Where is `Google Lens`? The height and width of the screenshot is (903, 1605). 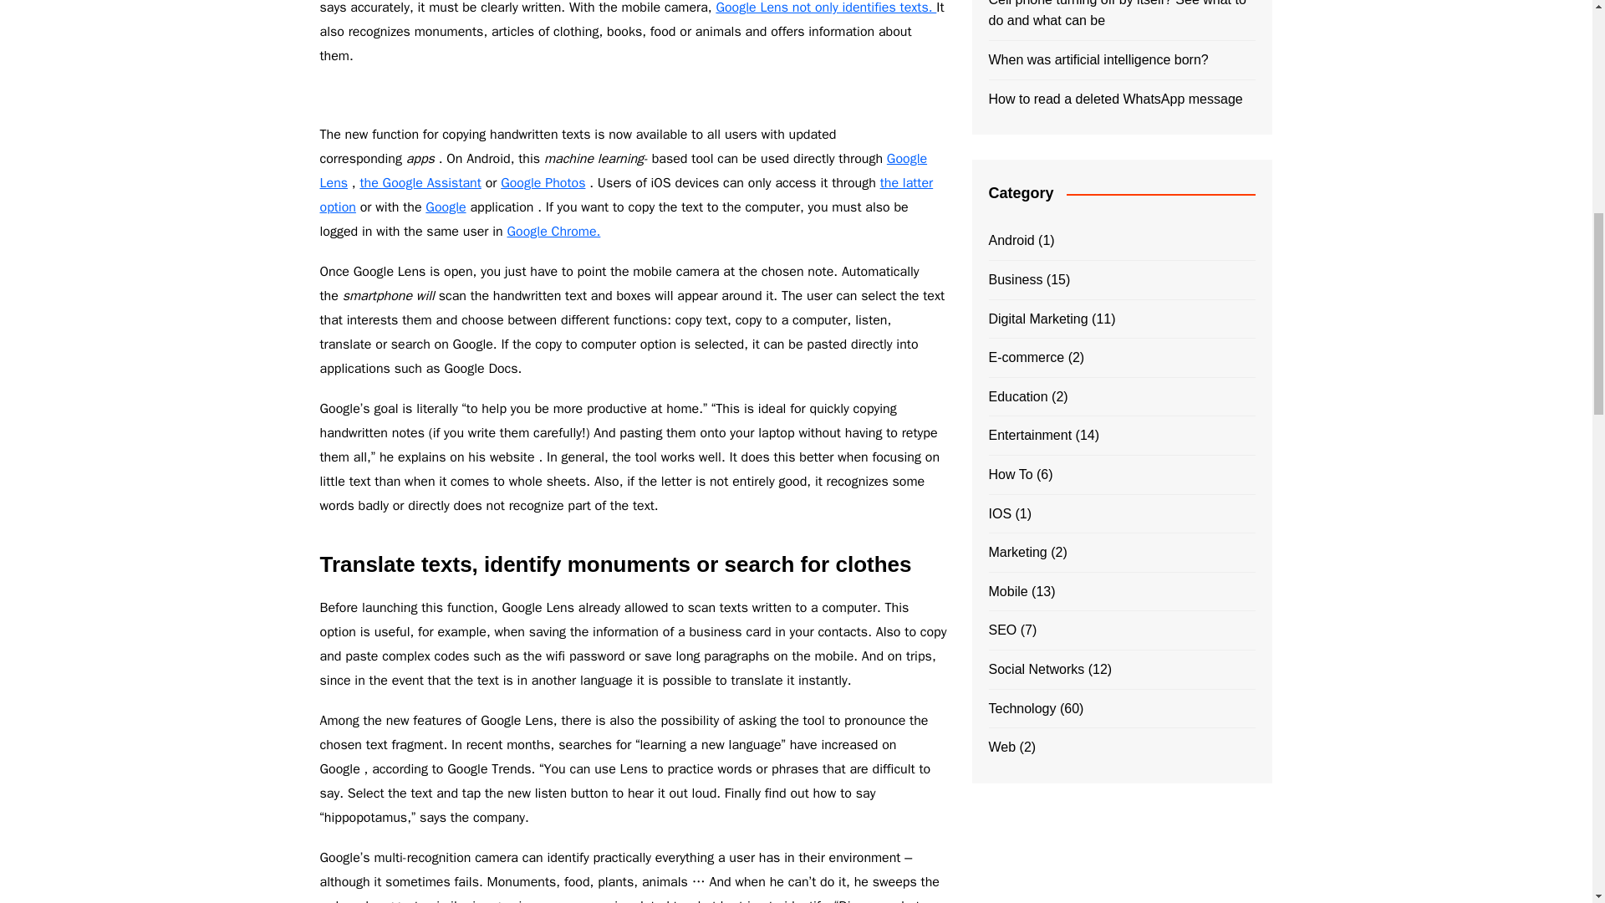
Google Lens is located at coordinates (624, 171).